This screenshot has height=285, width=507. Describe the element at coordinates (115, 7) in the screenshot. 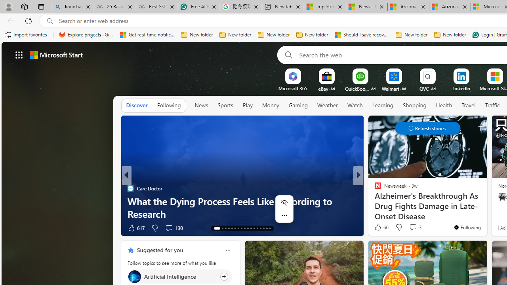

I see `25 Basic Linux Commands For Beginners - GeeksforGeeks` at that location.